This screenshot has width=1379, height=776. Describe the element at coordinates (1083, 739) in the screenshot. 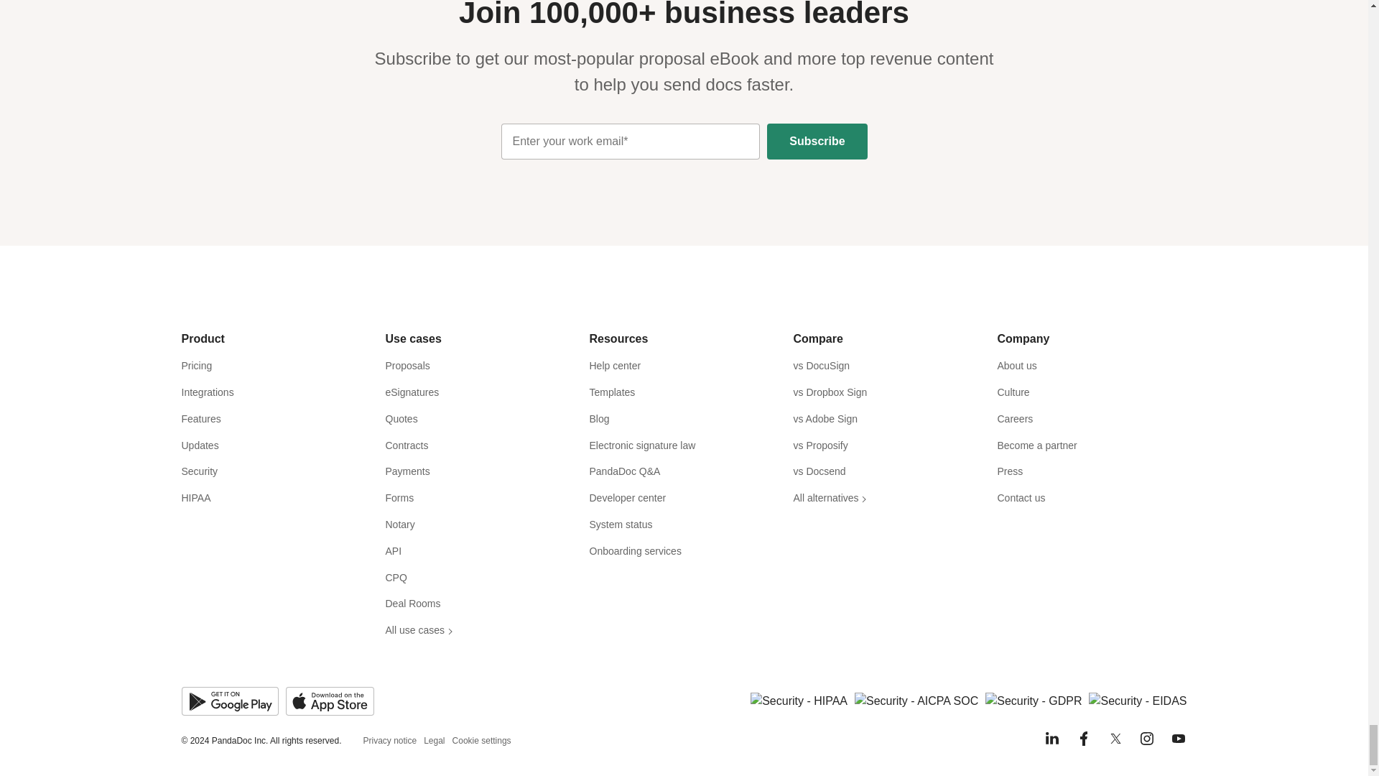

I see `Facebook` at that location.